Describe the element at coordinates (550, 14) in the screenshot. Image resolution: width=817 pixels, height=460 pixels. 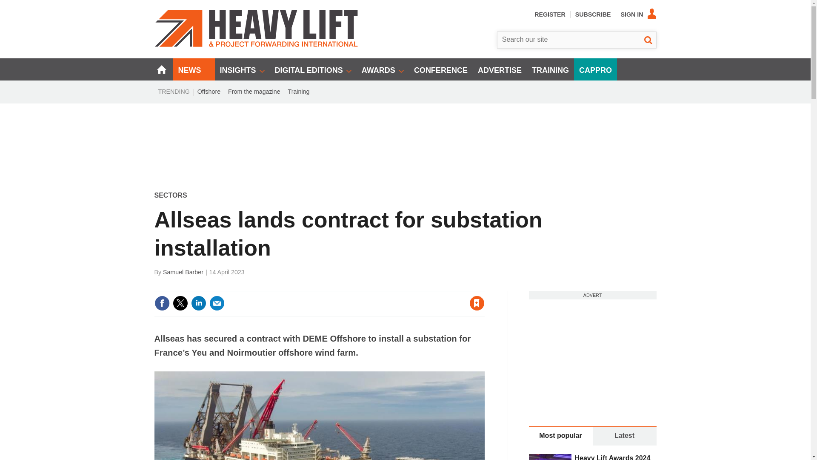
I see `REGISTER` at that location.